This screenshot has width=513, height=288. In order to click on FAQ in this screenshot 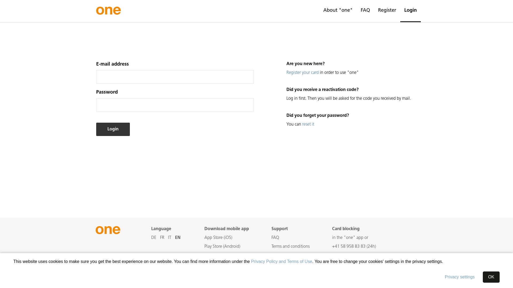, I will do `click(275, 238)`.